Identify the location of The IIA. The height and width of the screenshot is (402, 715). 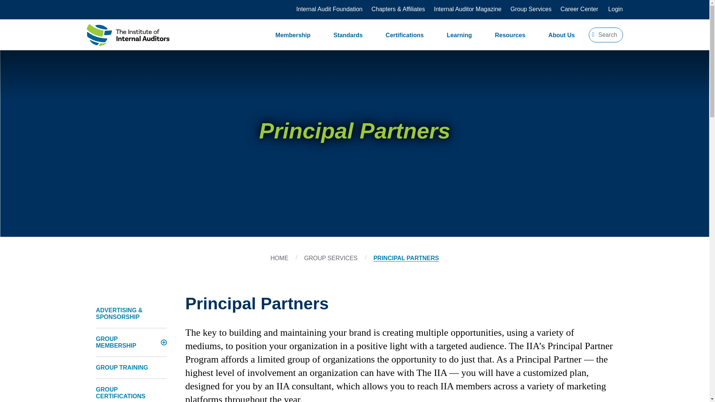
(127, 36).